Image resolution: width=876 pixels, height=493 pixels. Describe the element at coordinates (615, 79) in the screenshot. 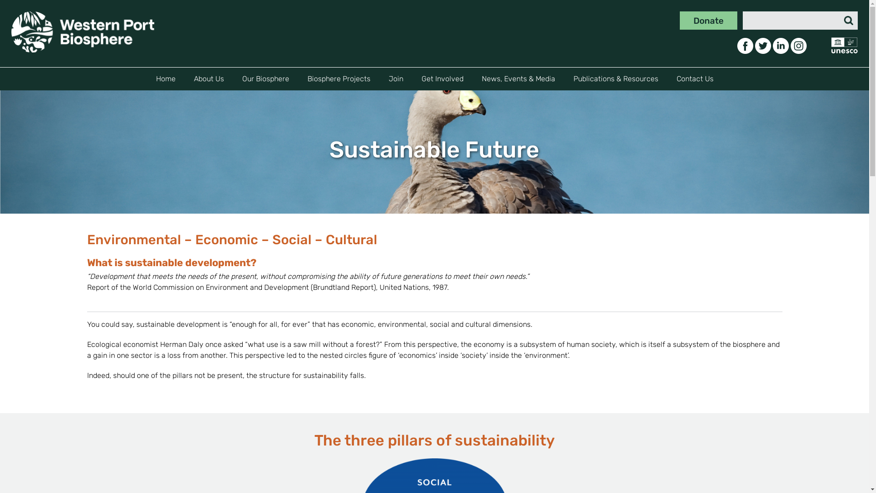

I see `Publications & Resources` at that location.